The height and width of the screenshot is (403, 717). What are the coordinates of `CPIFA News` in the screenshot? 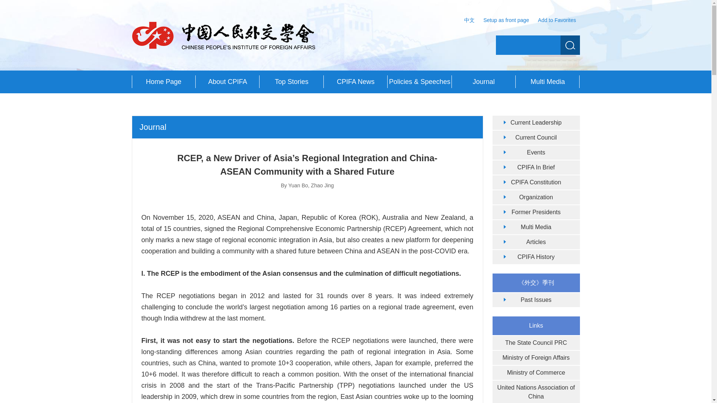 It's located at (356, 82).